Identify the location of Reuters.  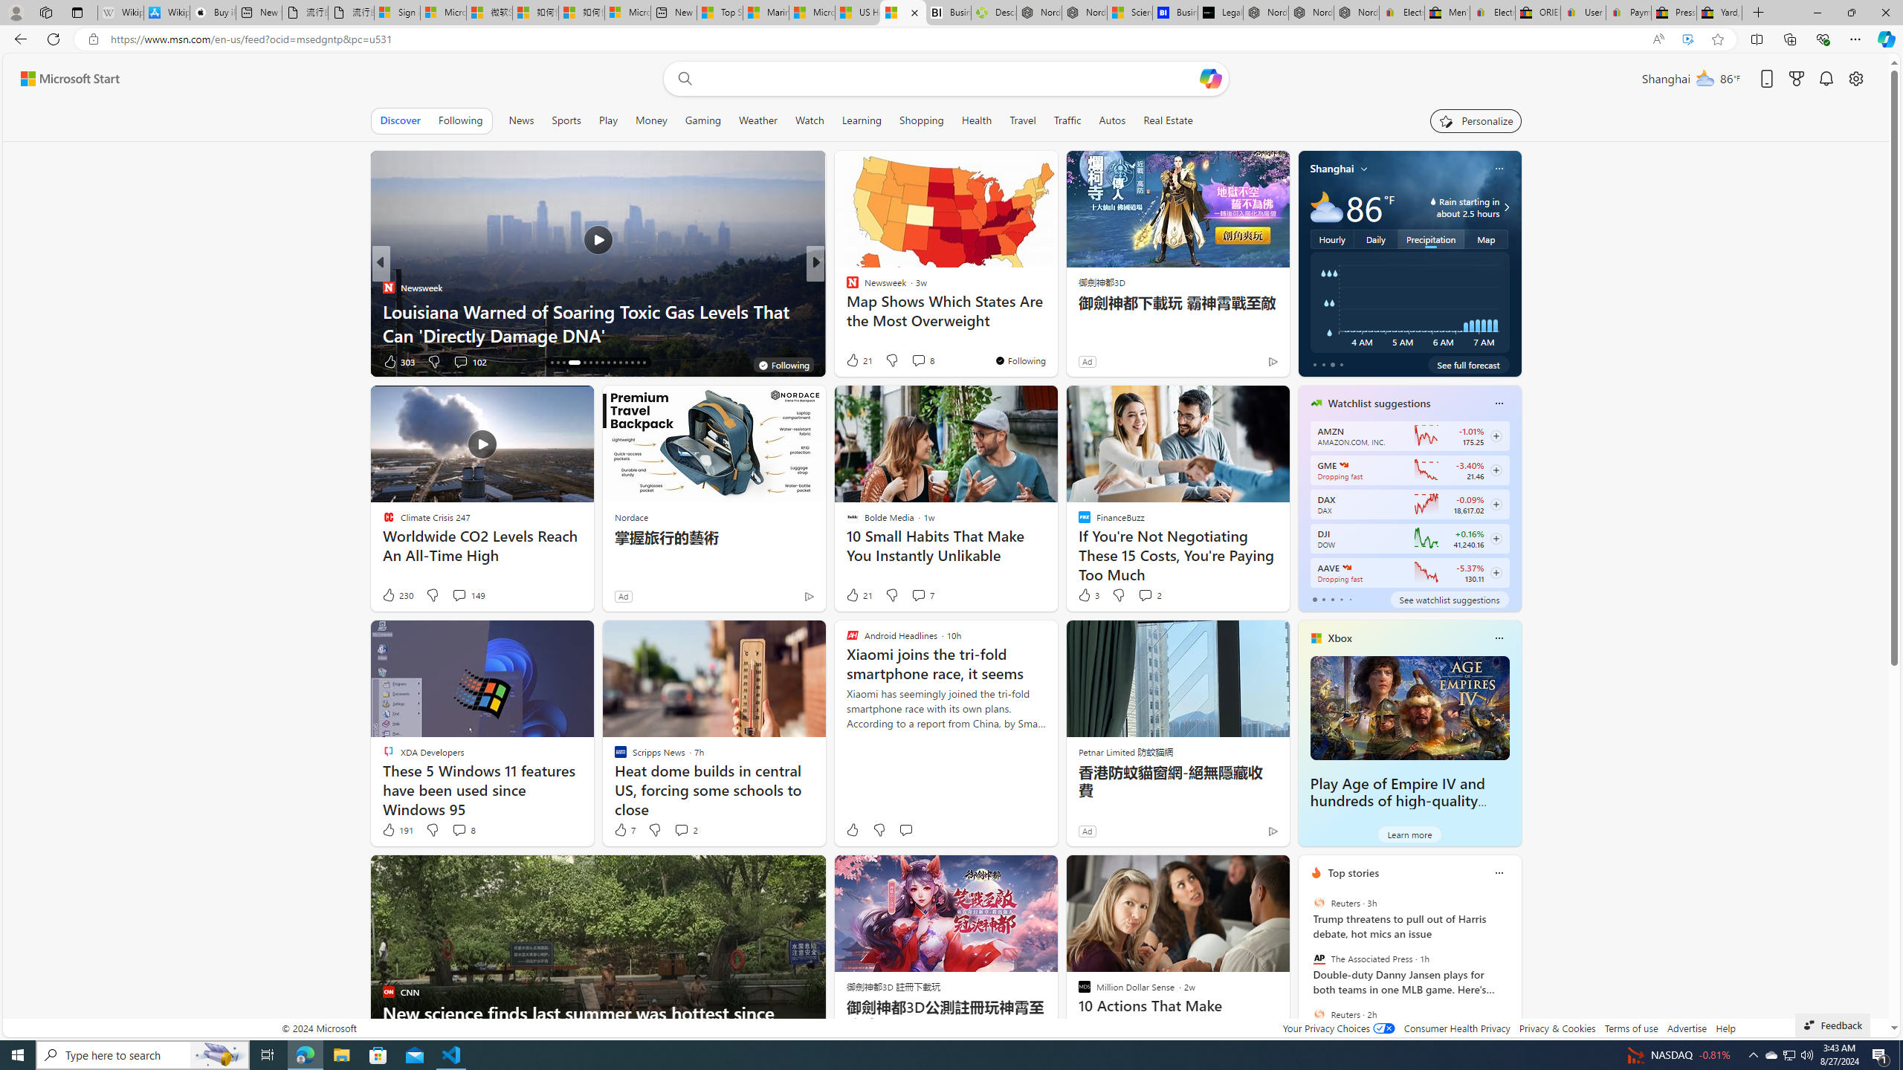
(1319, 1014).